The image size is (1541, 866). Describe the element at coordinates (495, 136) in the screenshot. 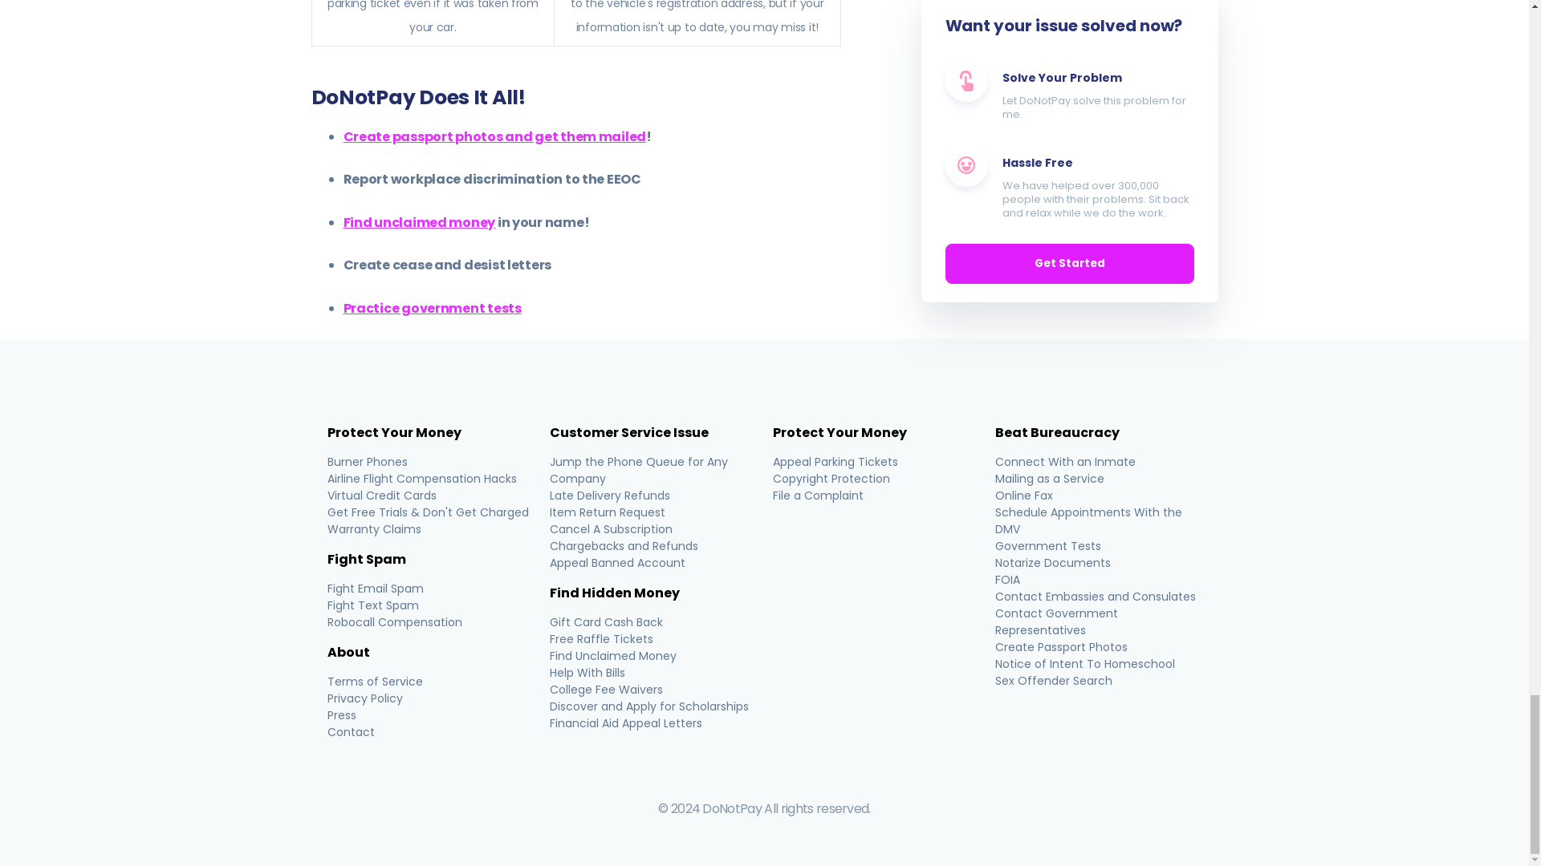

I see `Create passport photos and get them mailed` at that location.